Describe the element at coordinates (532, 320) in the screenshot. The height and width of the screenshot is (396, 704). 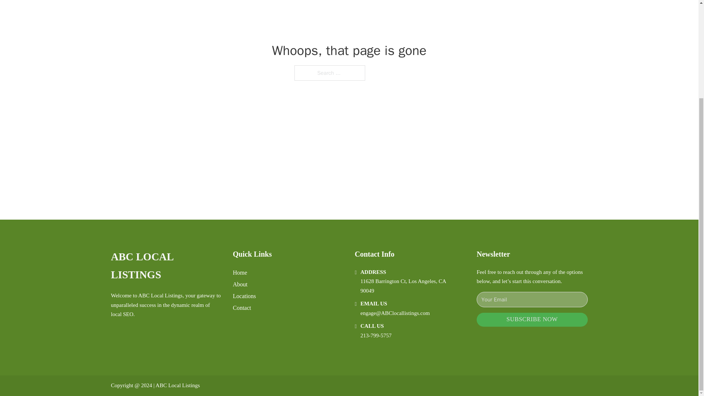
I see `SUBSCRIBE NOW` at that location.